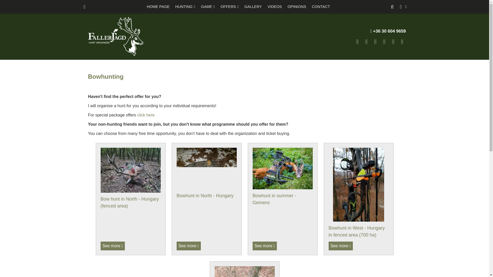 This screenshot has width=493, height=277. What do you see at coordinates (402, 42) in the screenshot?
I see `RSS` at bounding box center [402, 42].